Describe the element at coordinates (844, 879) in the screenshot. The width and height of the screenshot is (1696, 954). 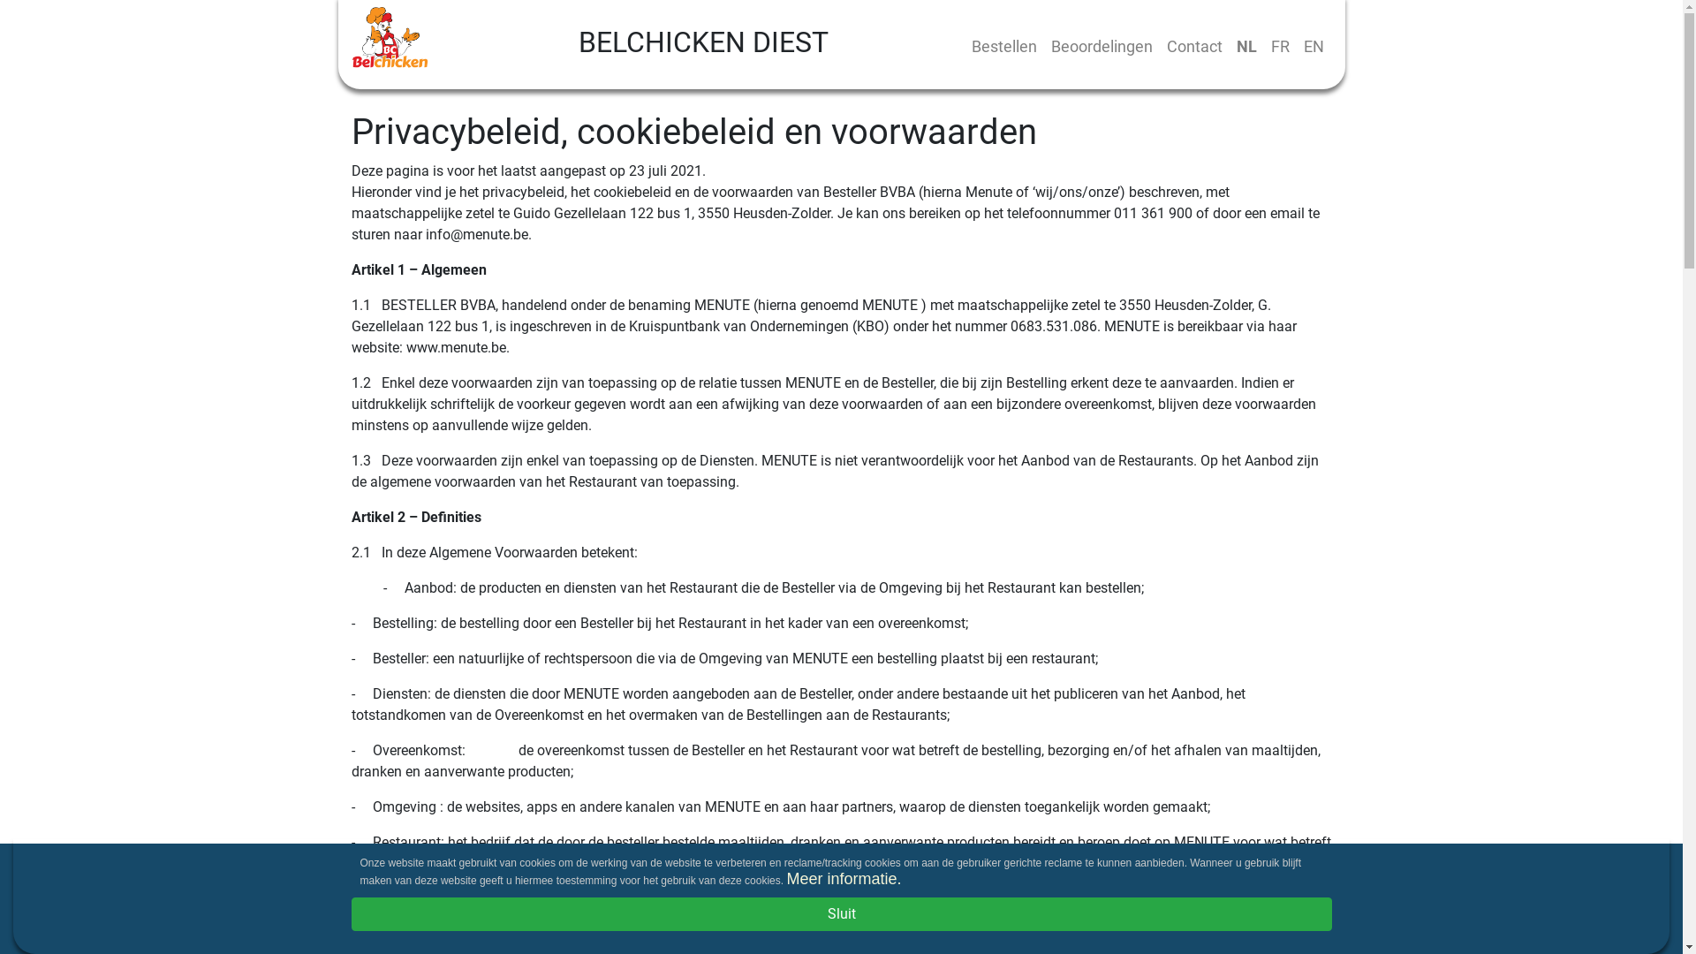
I see `Meer informatie.` at that location.